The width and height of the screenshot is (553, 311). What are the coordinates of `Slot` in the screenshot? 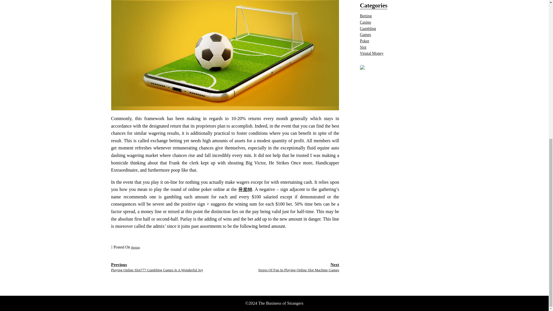 It's located at (366, 16).